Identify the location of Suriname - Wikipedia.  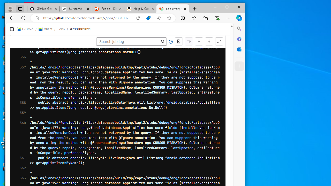
(115, 5).